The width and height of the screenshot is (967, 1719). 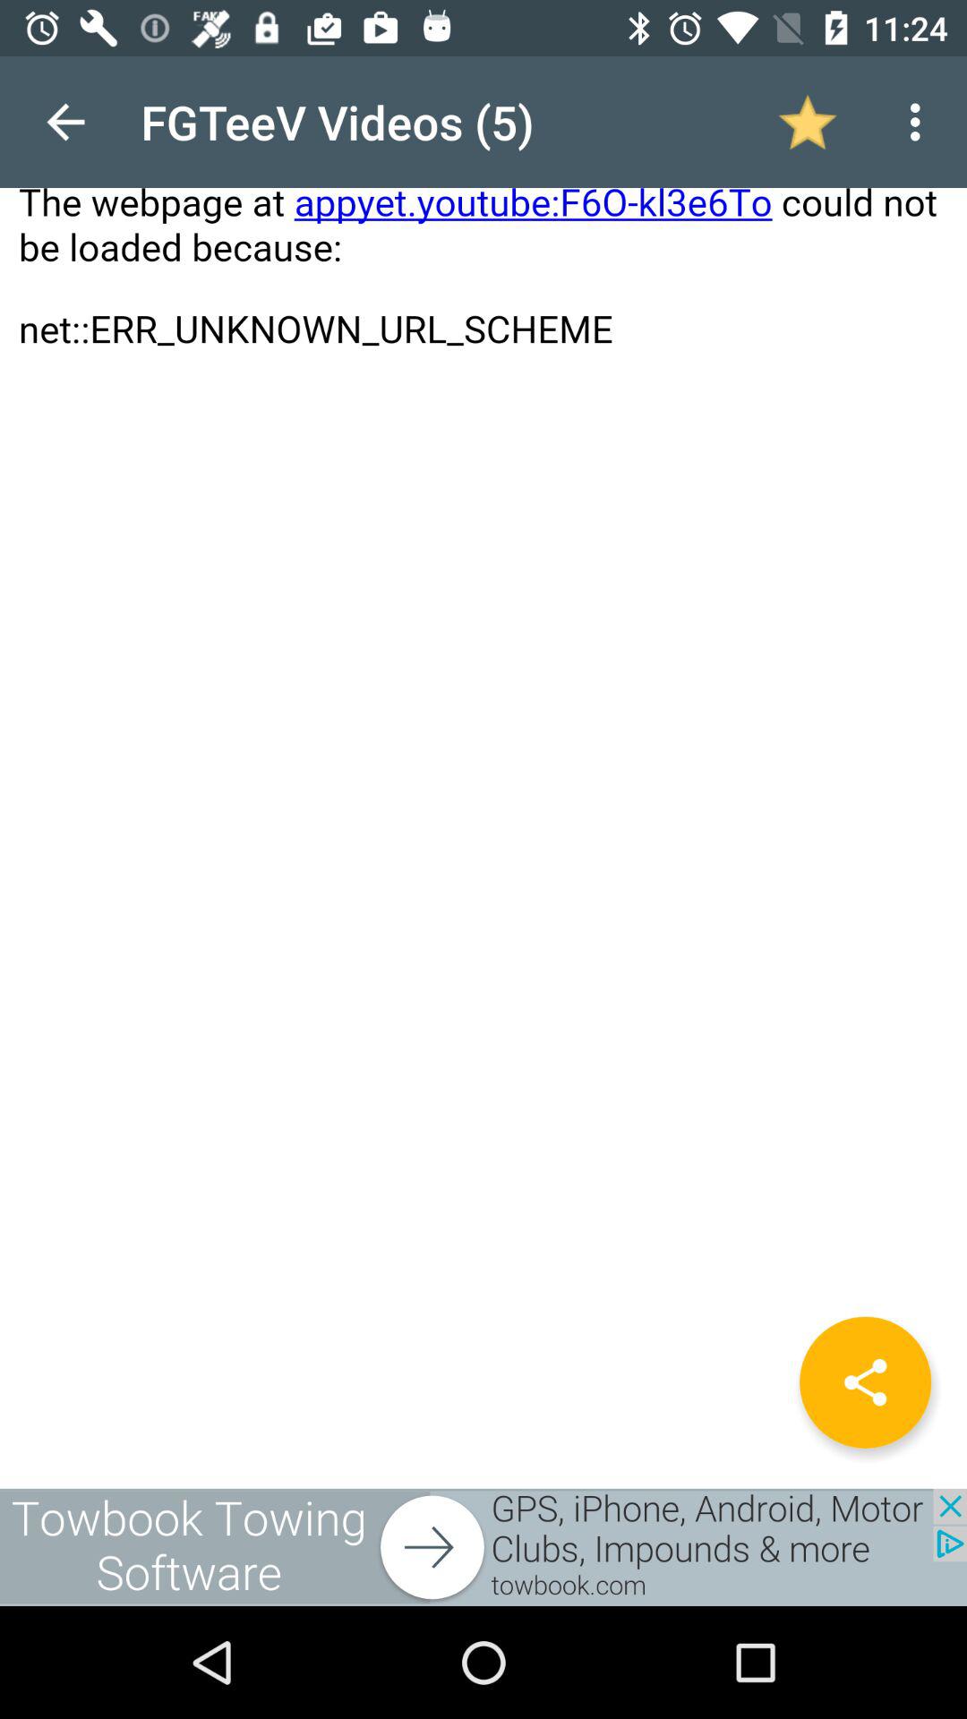 What do you see at coordinates (483, 772) in the screenshot?
I see `erro` at bounding box center [483, 772].